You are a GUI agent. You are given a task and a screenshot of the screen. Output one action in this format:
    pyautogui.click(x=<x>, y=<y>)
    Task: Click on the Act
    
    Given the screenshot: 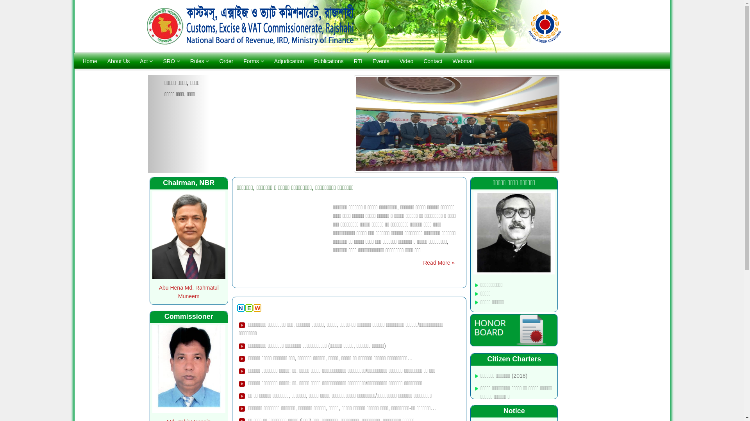 What is the action you would take?
    pyautogui.click(x=146, y=61)
    